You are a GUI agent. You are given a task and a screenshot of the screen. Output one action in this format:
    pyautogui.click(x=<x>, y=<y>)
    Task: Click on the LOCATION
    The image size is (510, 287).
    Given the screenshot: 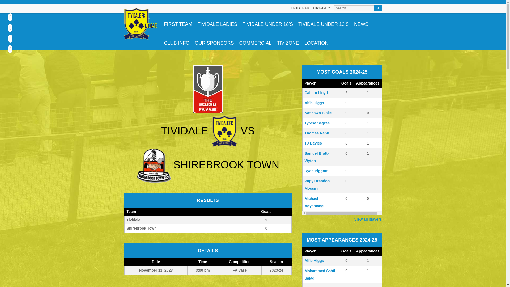 What is the action you would take?
    pyautogui.click(x=316, y=41)
    